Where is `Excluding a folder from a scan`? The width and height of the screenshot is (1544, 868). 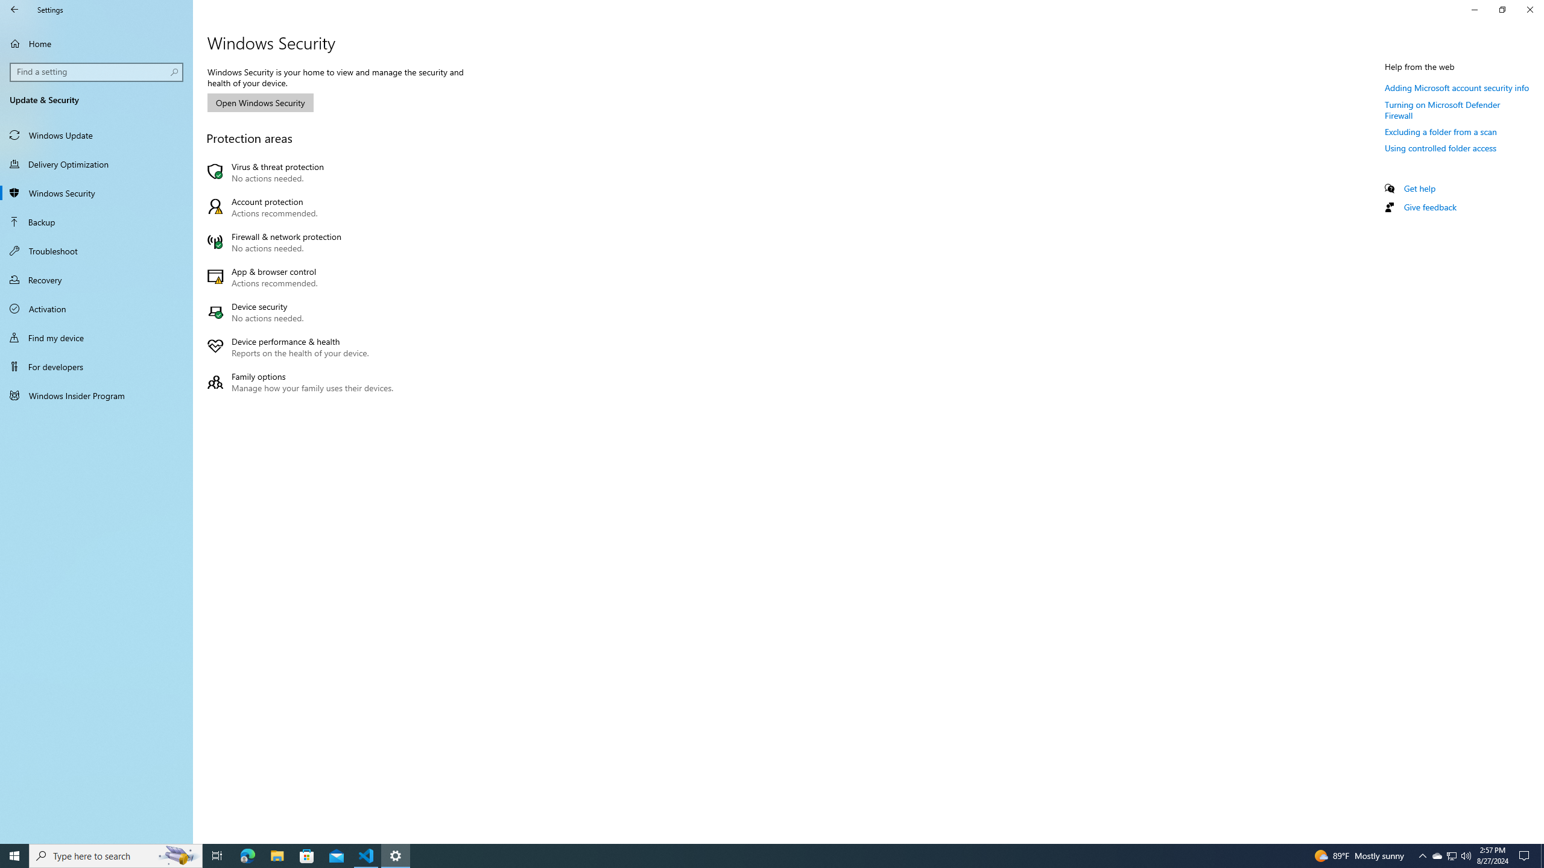 Excluding a folder from a scan is located at coordinates (1441, 131).